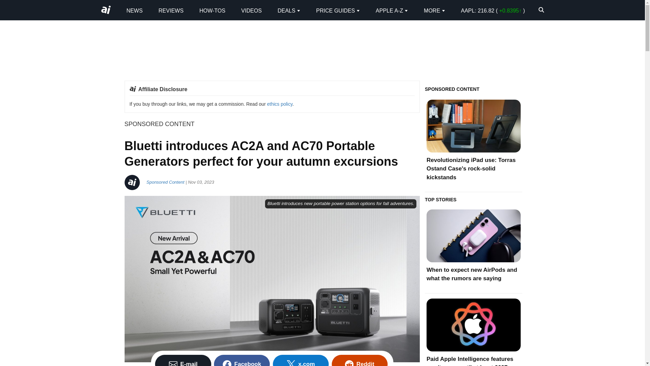 The width and height of the screenshot is (650, 366). I want to click on HOW-TOS, so click(213, 10).